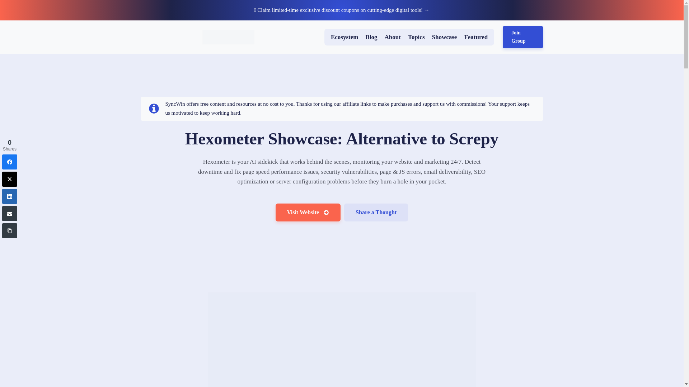  Describe the element at coordinates (344, 37) in the screenshot. I see `Ecosystem` at that location.